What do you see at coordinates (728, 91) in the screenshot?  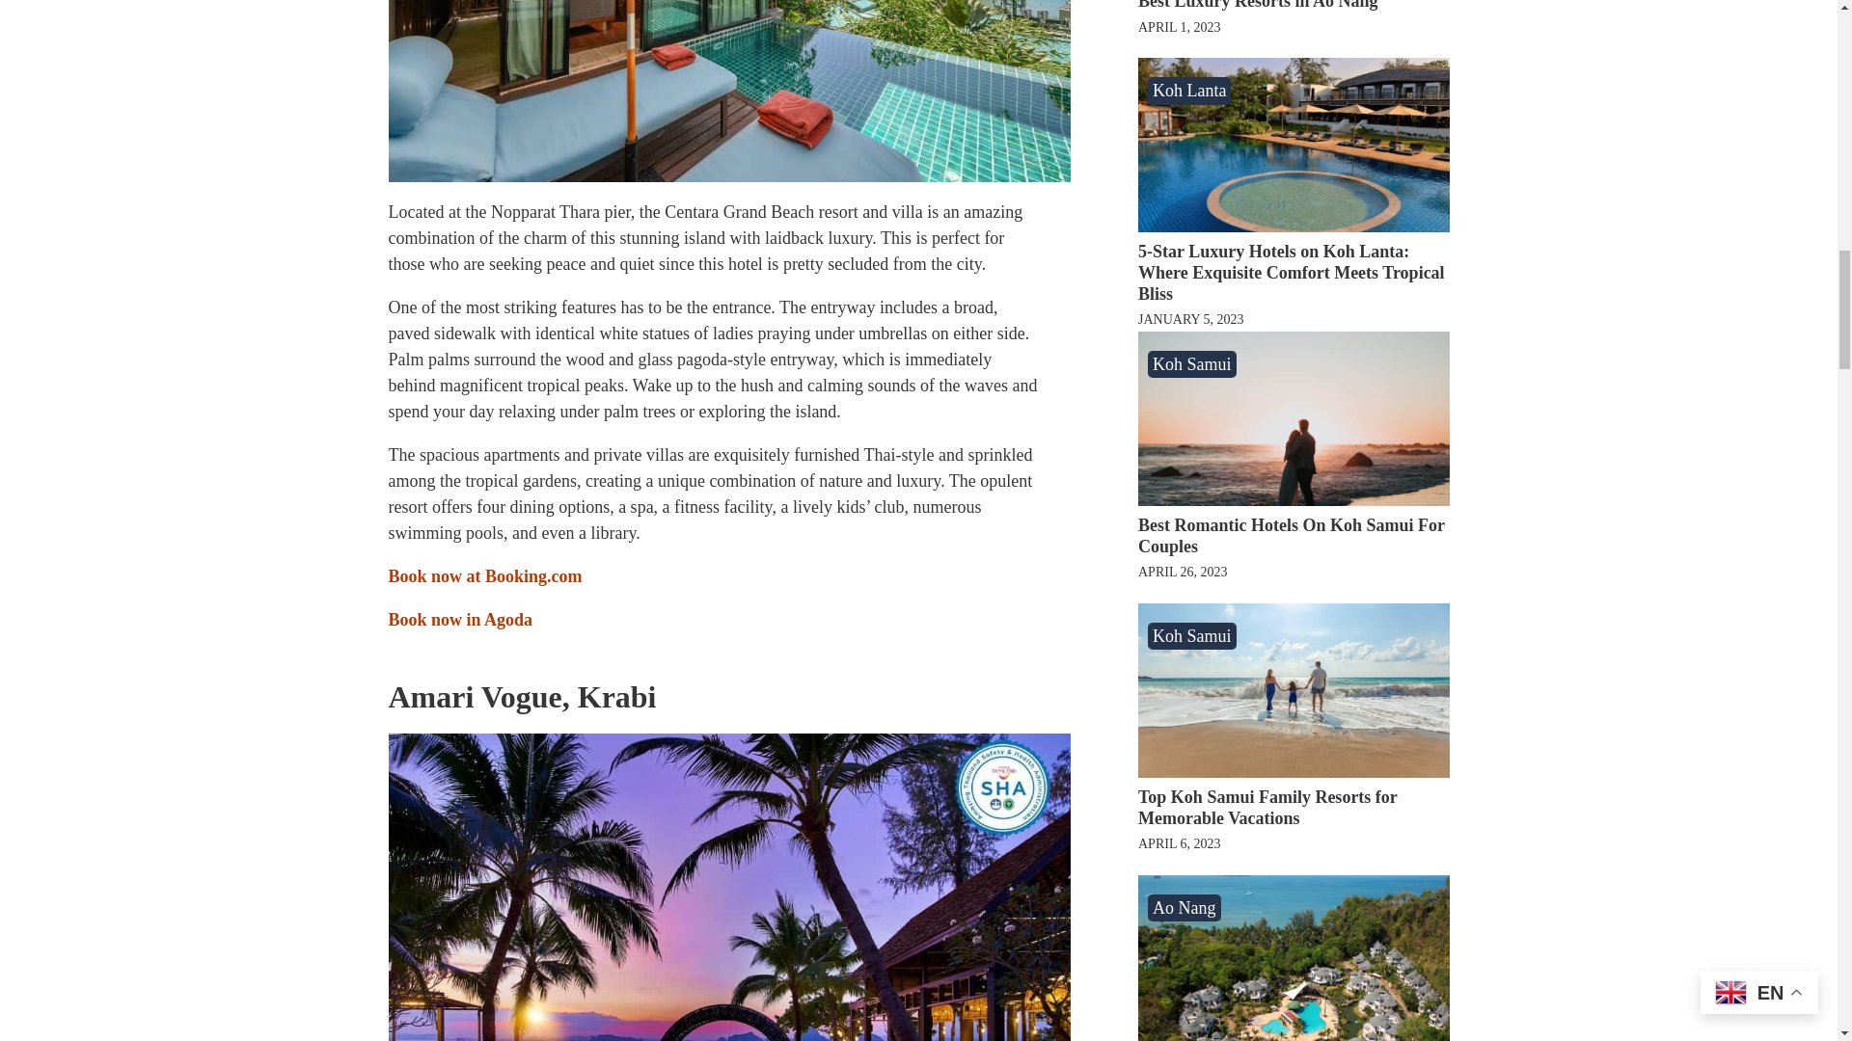 I see `Luxury Hotels In Krabi` at bounding box center [728, 91].